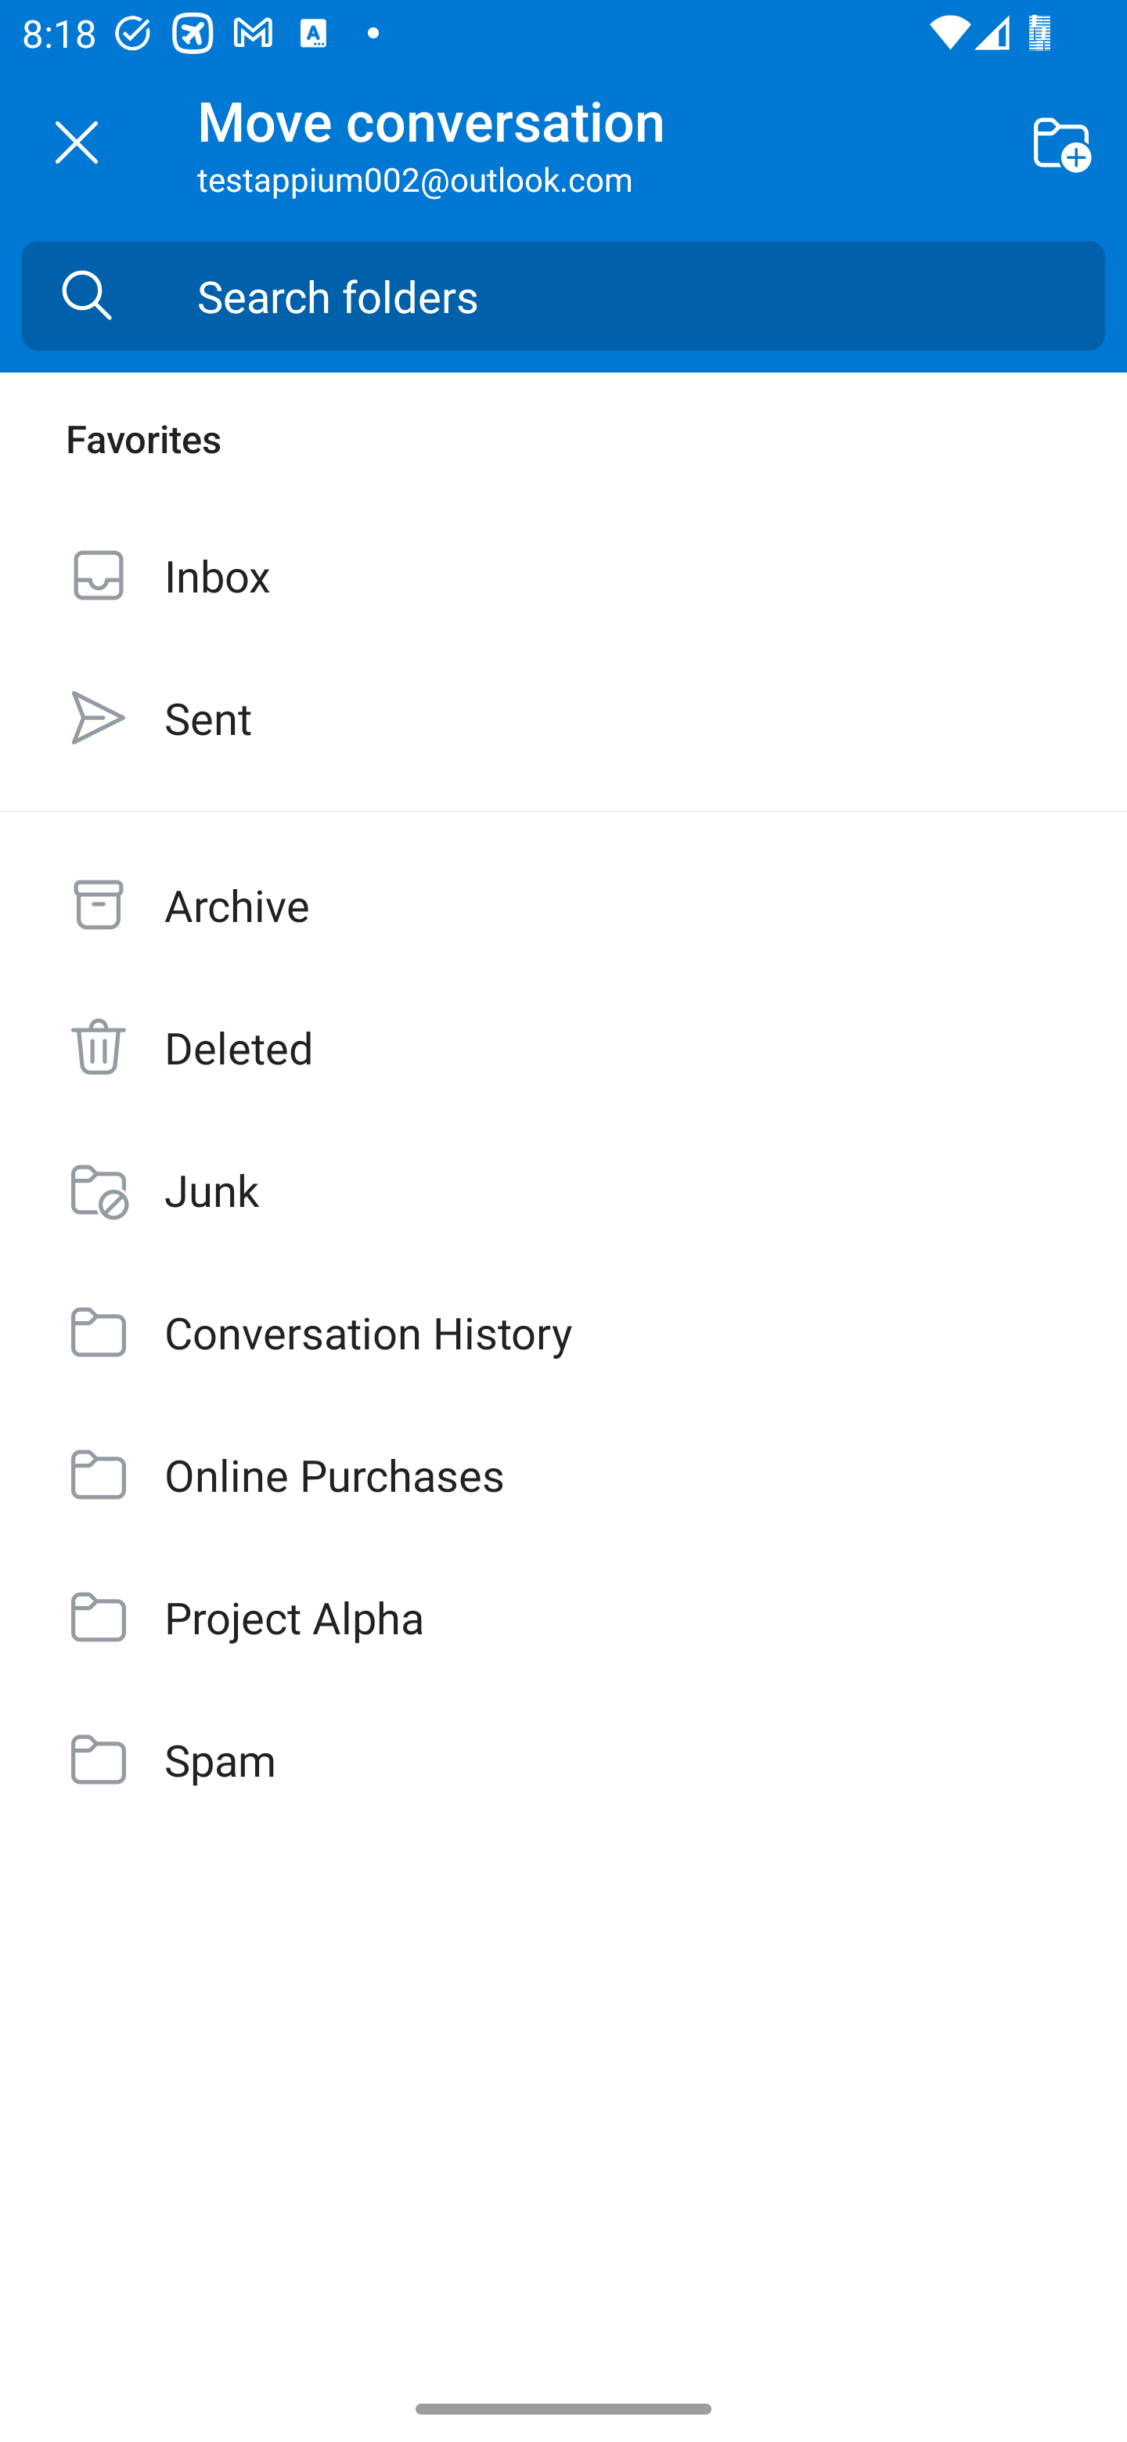 The height and width of the screenshot is (2442, 1127). I want to click on Inbox, so click(563, 574).